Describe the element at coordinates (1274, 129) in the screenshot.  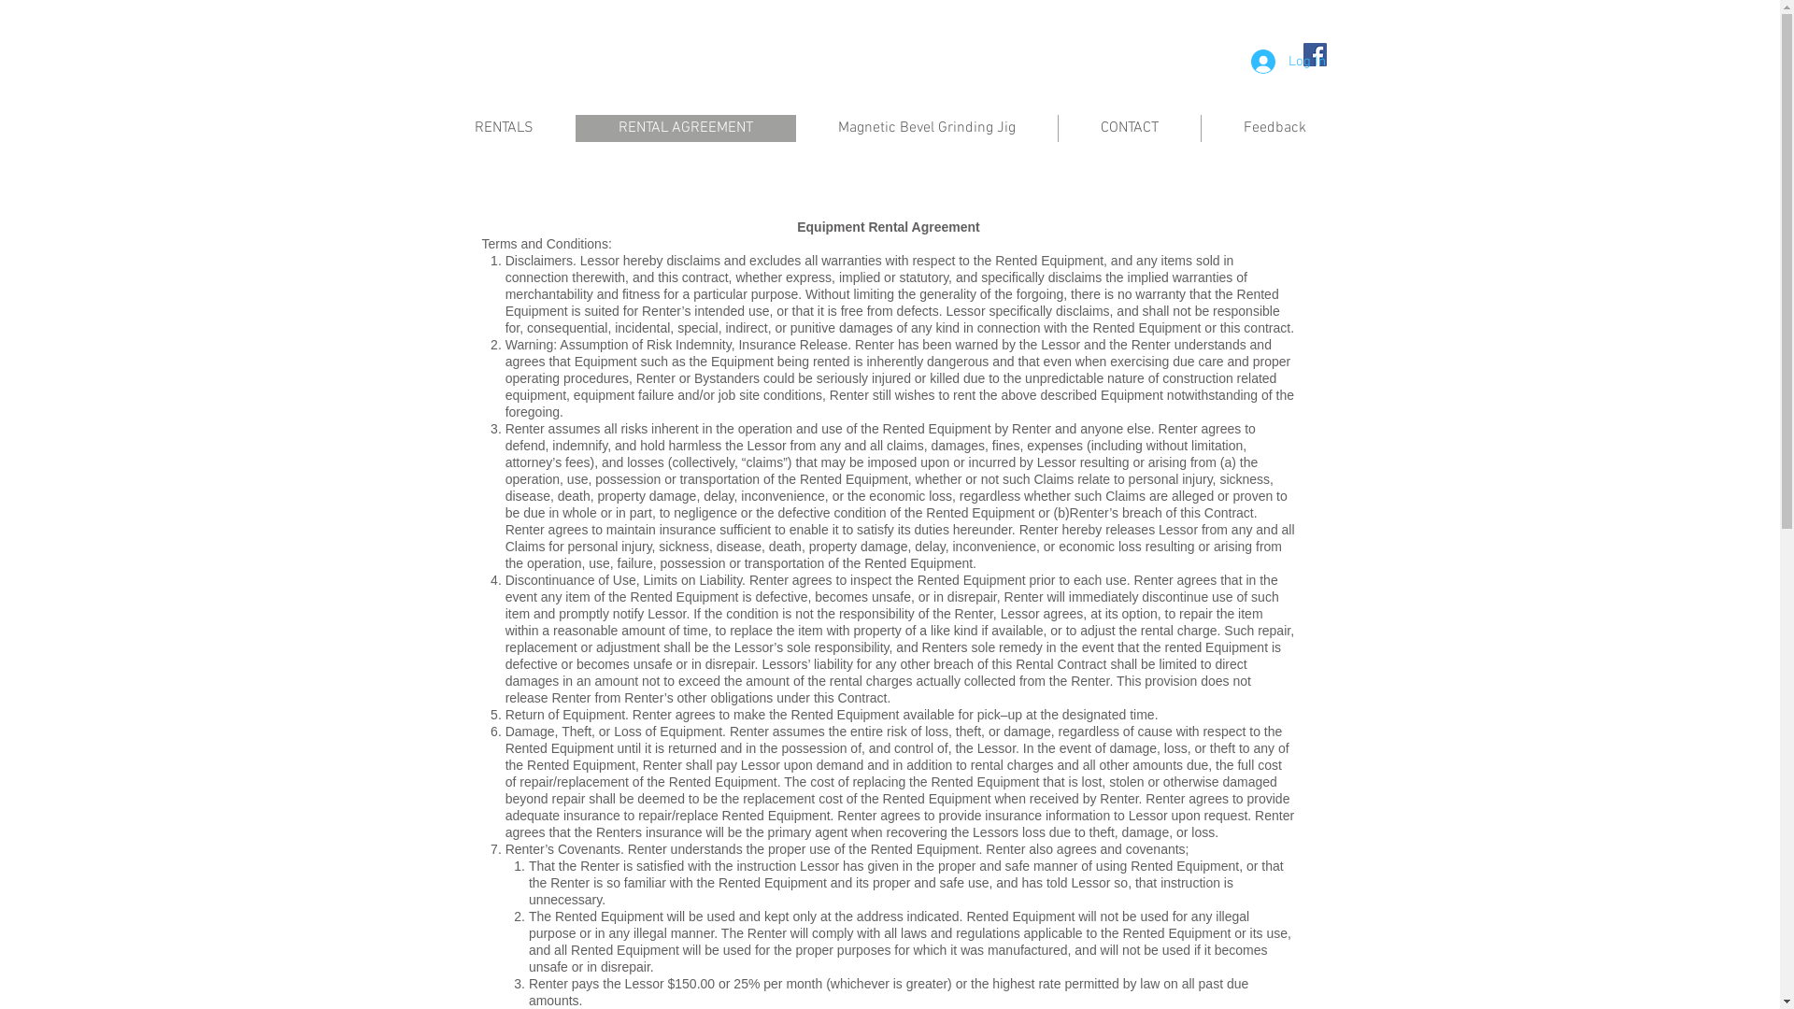
I see `Feedback` at that location.